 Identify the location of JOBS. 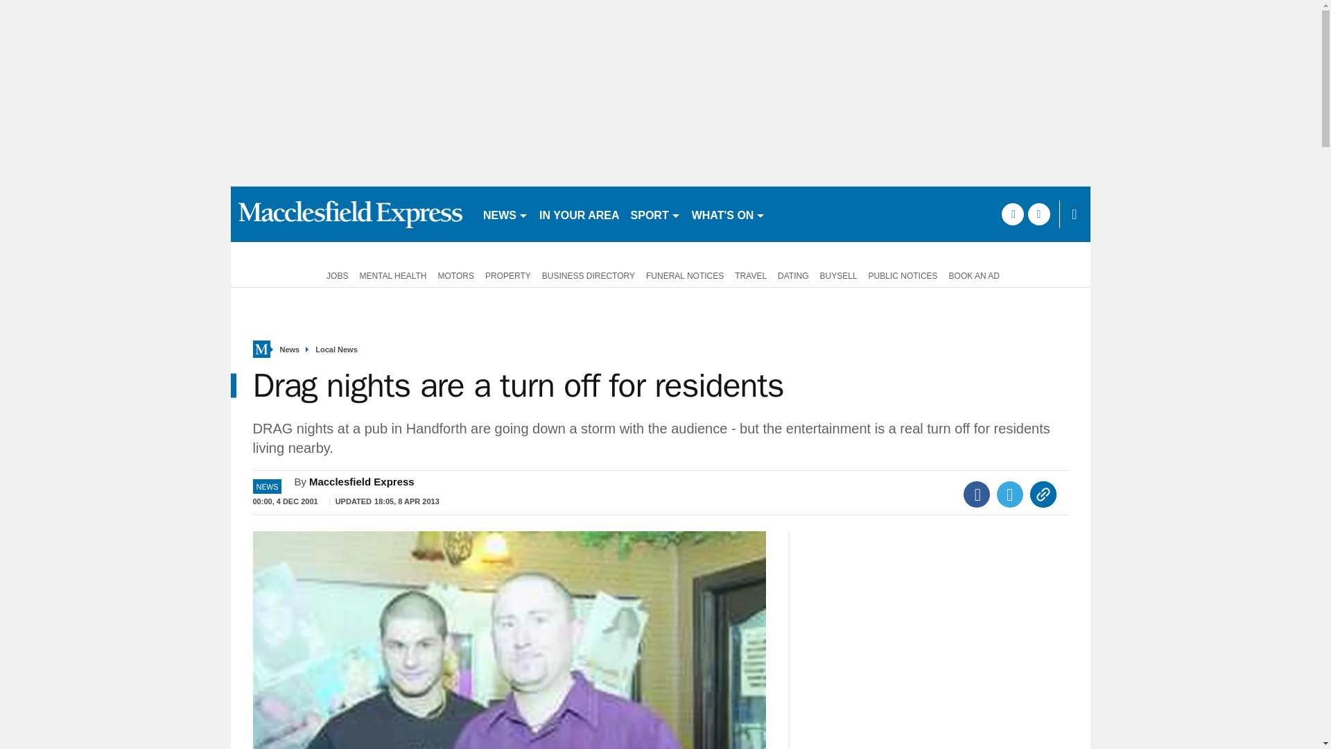
(334, 275).